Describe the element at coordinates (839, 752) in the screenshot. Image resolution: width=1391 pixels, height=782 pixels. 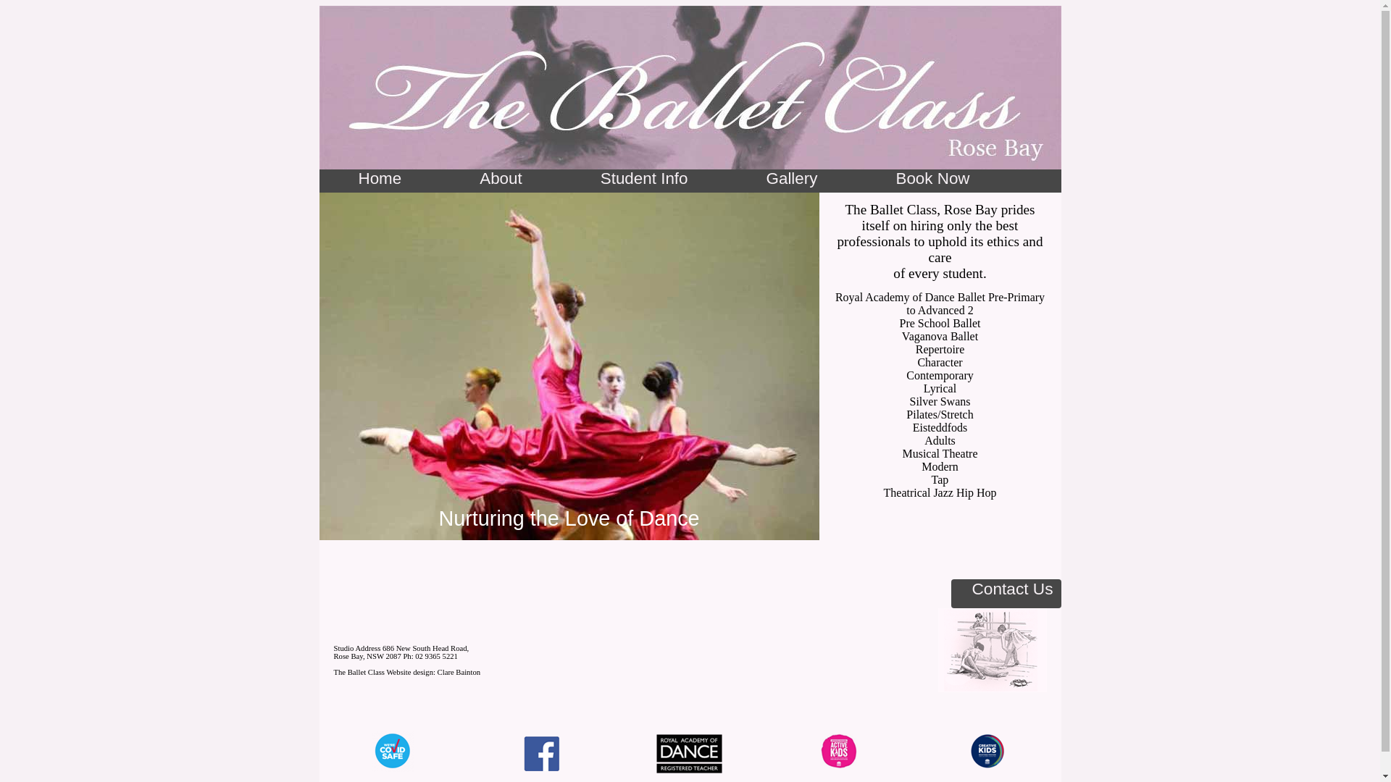
I see `Service NSW Active Kids logo/link` at that location.